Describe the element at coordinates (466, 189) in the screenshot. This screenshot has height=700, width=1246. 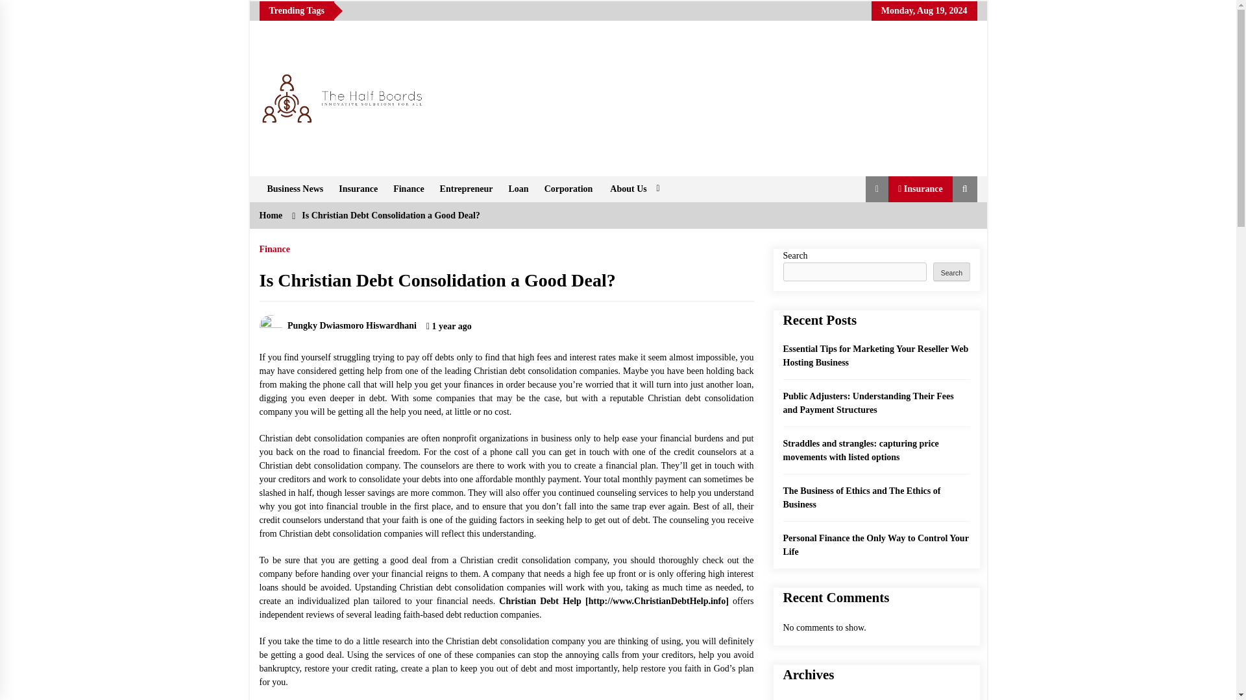
I see `Entrepreneur` at that location.